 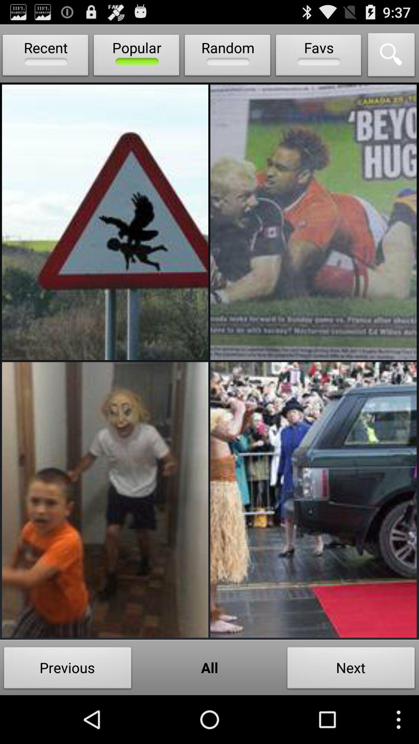 I want to click on select the icon next to the random item, so click(x=319, y=57).